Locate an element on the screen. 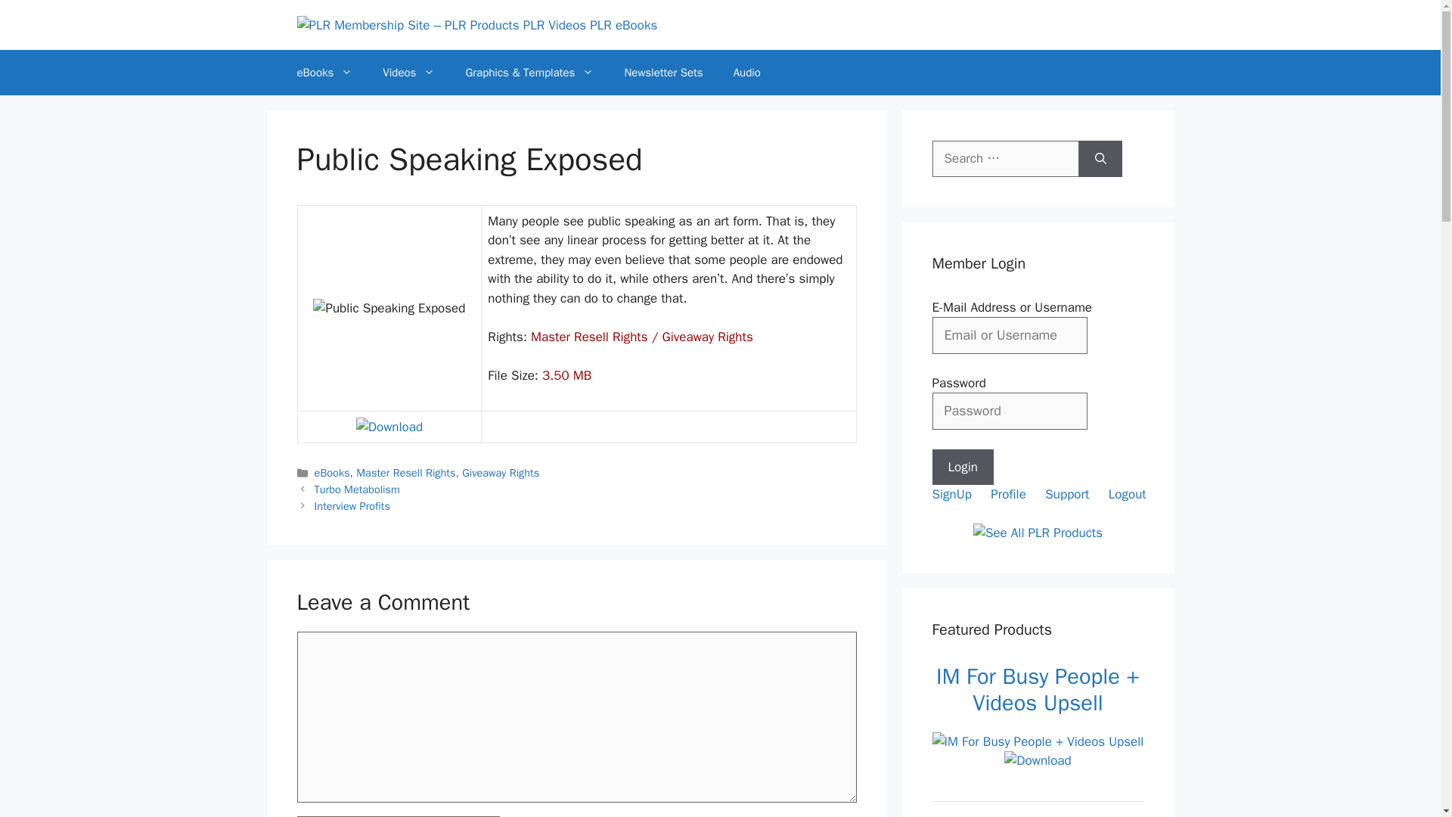 The width and height of the screenshot is (1452, 817). Interview Profits is located at coordinates (352, 505).